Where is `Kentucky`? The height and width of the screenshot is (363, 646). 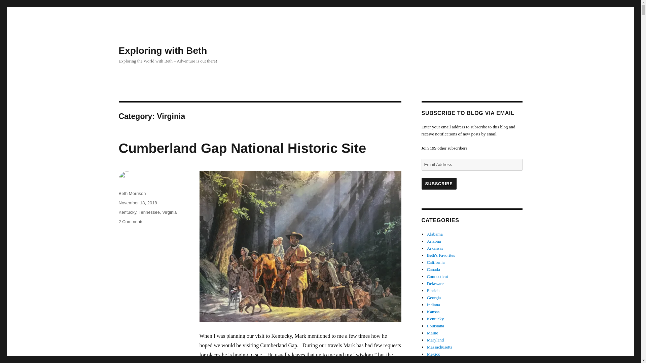
Kentucky is located at coordinates (162, 50).